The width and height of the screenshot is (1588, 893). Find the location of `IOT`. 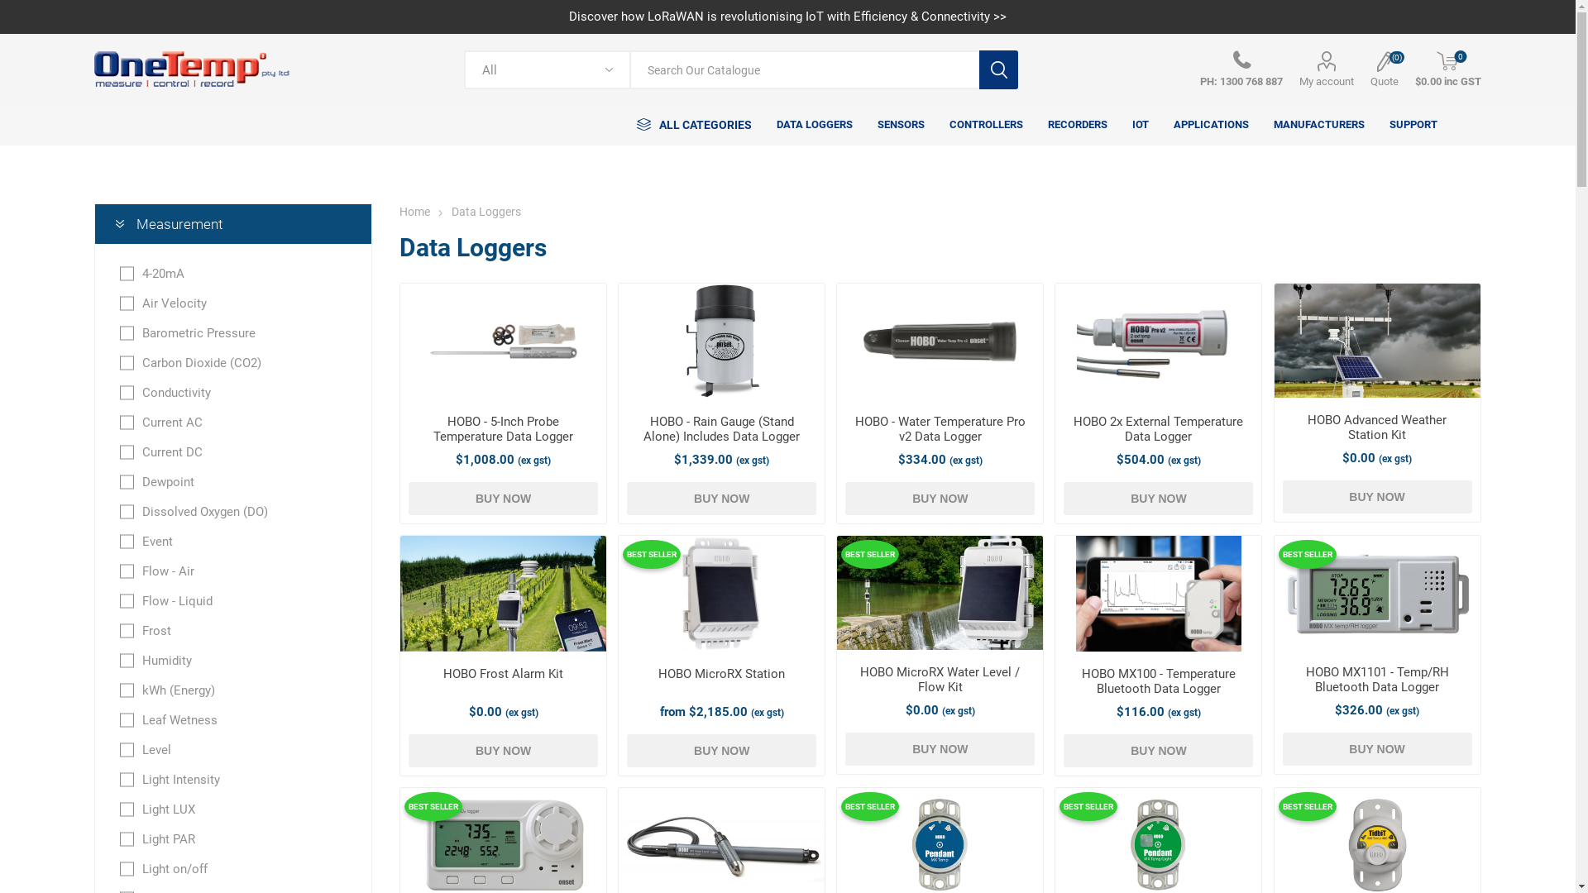

IOT is located at coordinates (1141, 125).